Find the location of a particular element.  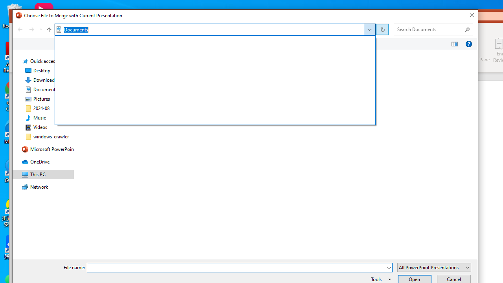

Sunlogin Files is located at coordinates (198, 75).